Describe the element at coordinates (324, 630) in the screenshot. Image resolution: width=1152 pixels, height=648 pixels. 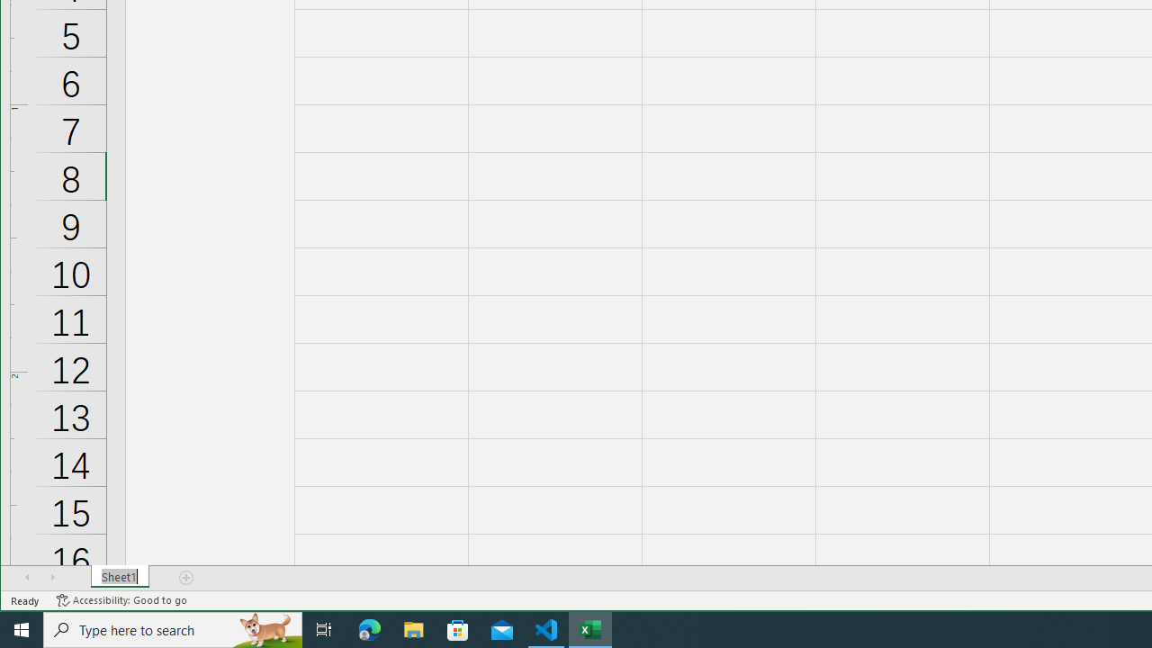
I see `Task View` at that location.